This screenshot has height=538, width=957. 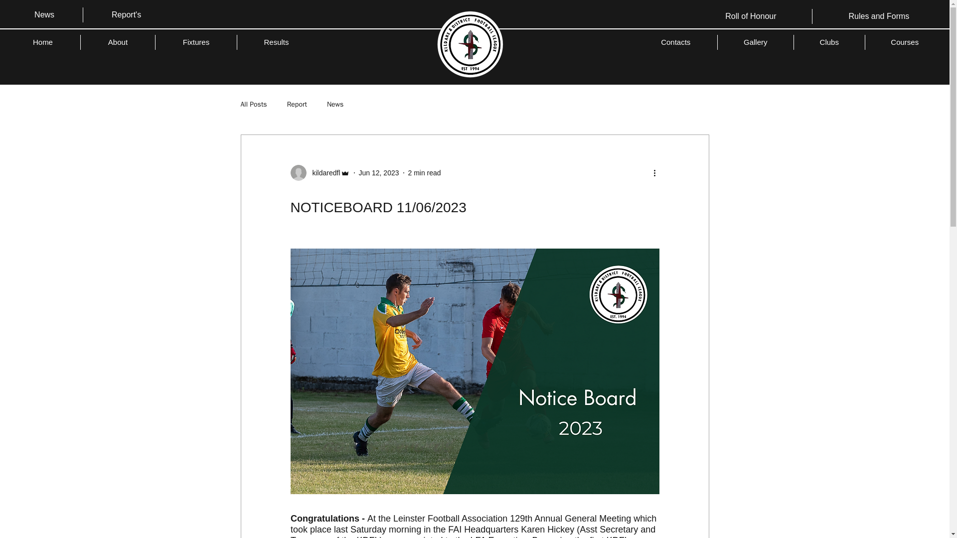 I want to click on Gallery, so click(x=756, y=42).